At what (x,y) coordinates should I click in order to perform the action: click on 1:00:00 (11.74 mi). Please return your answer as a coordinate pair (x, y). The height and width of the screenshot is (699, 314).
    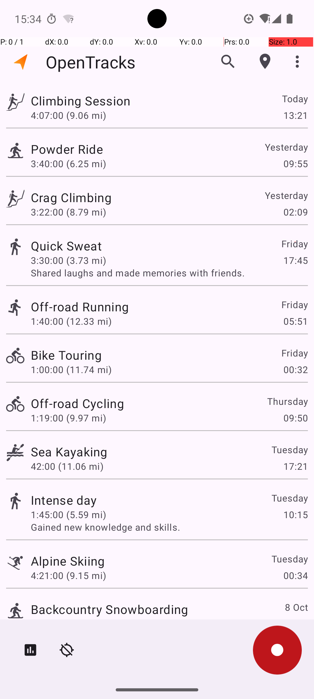
    Looking at the image, I should click on (71, 369).